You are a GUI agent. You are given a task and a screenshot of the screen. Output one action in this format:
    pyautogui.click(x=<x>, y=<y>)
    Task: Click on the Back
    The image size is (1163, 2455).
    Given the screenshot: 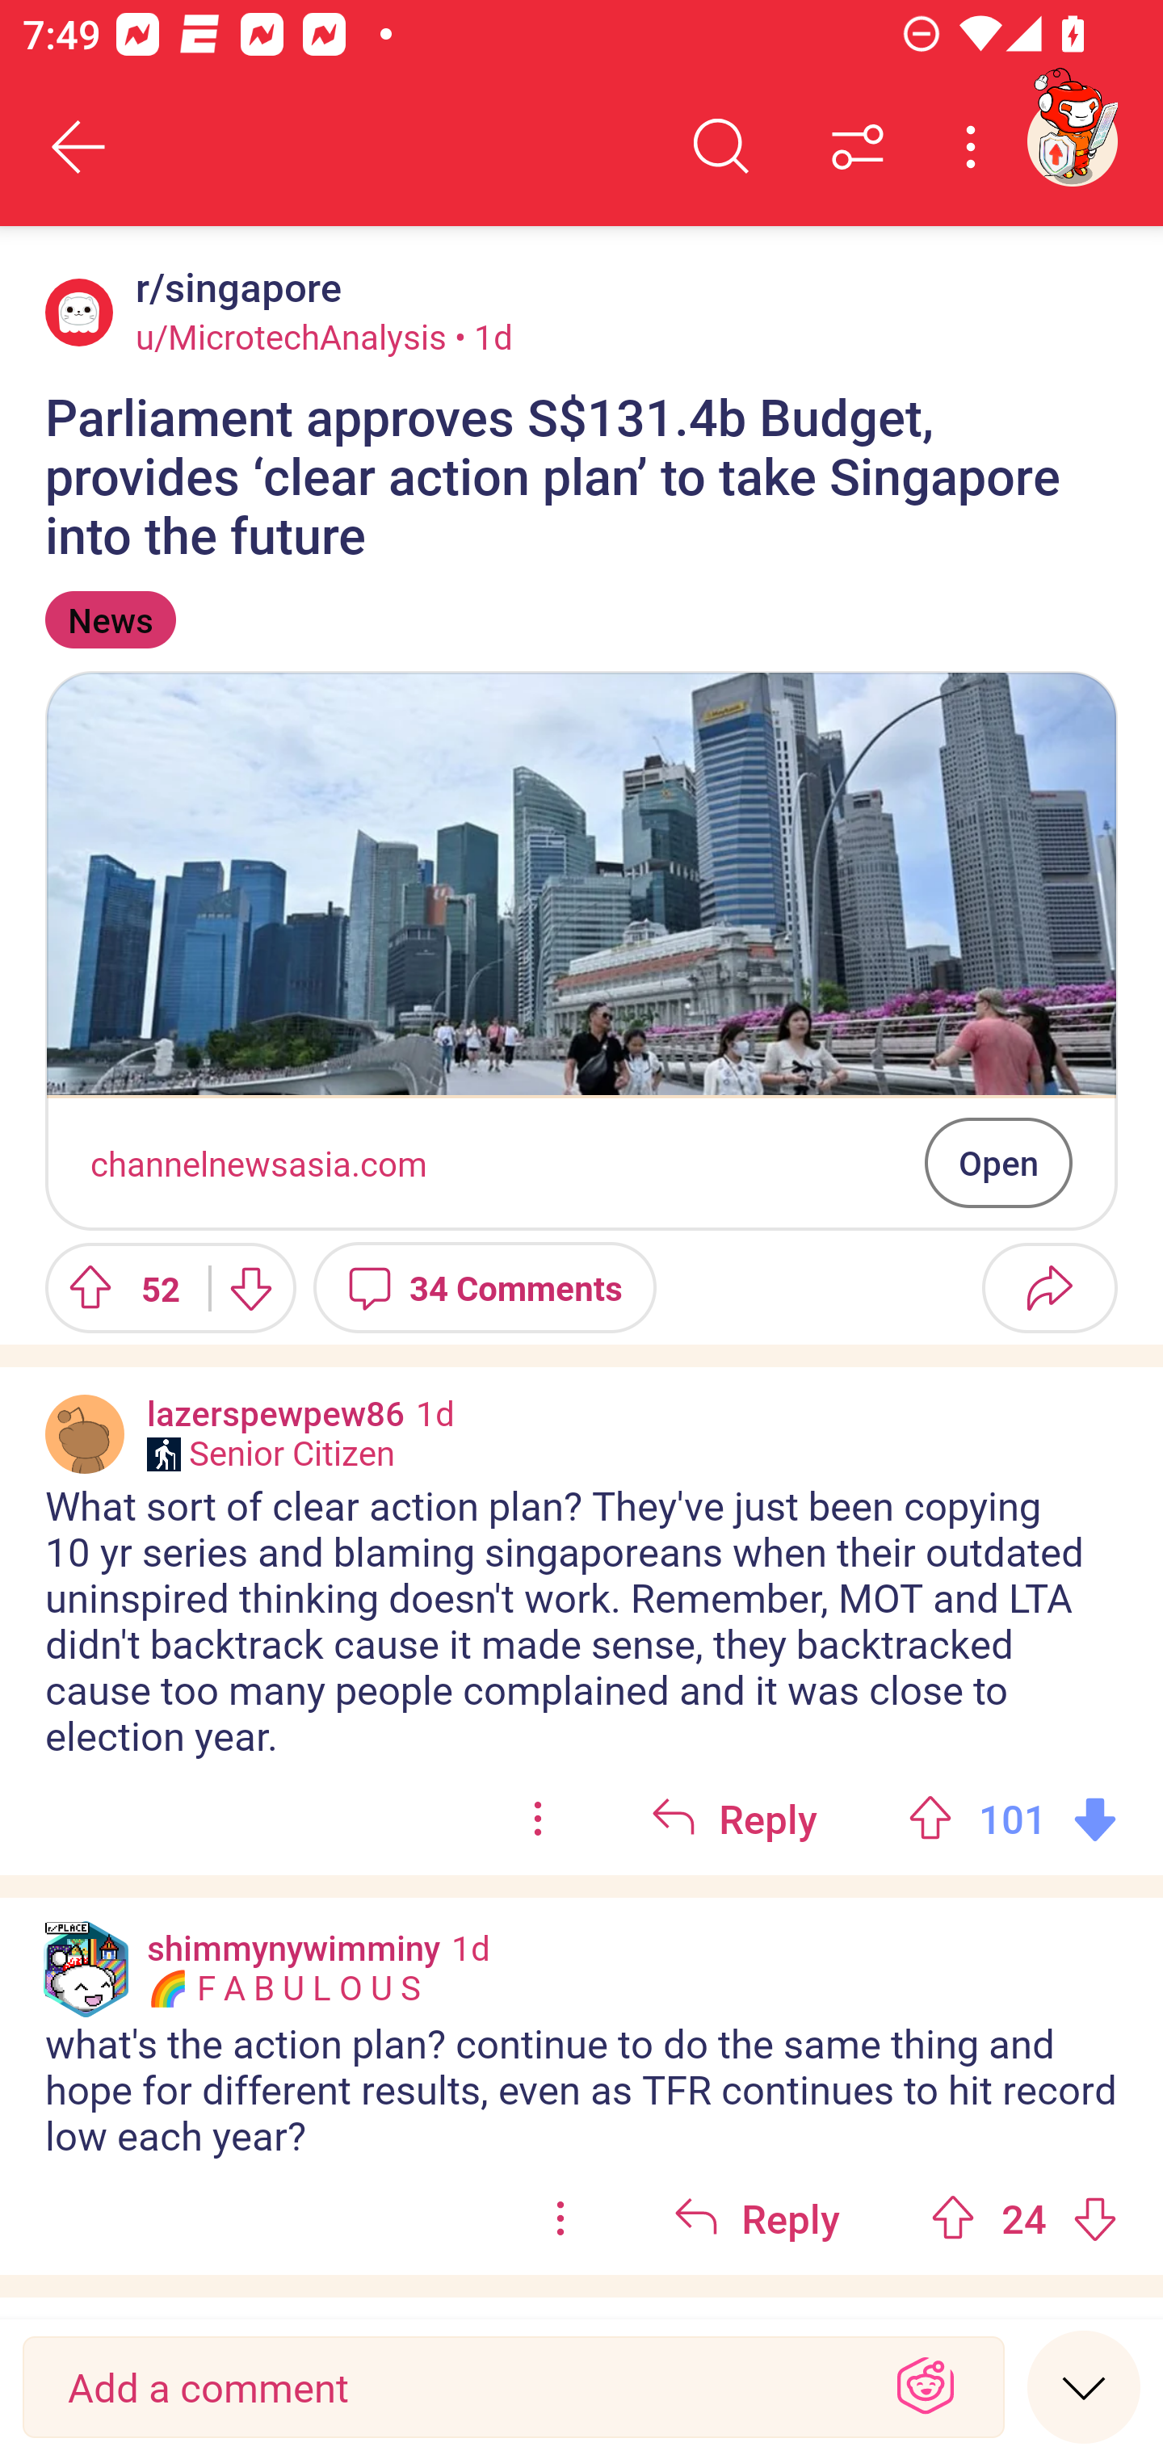 What is the action you would take?
    pyautogui.click(x=79, y=147)
    